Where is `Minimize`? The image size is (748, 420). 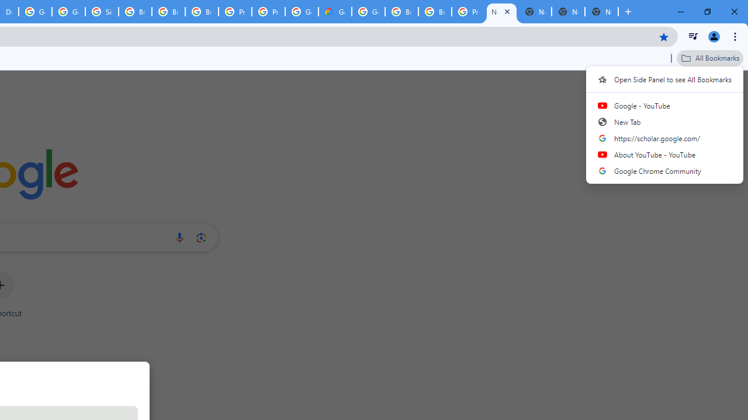
Minimize is located at coordinates (681, 12).